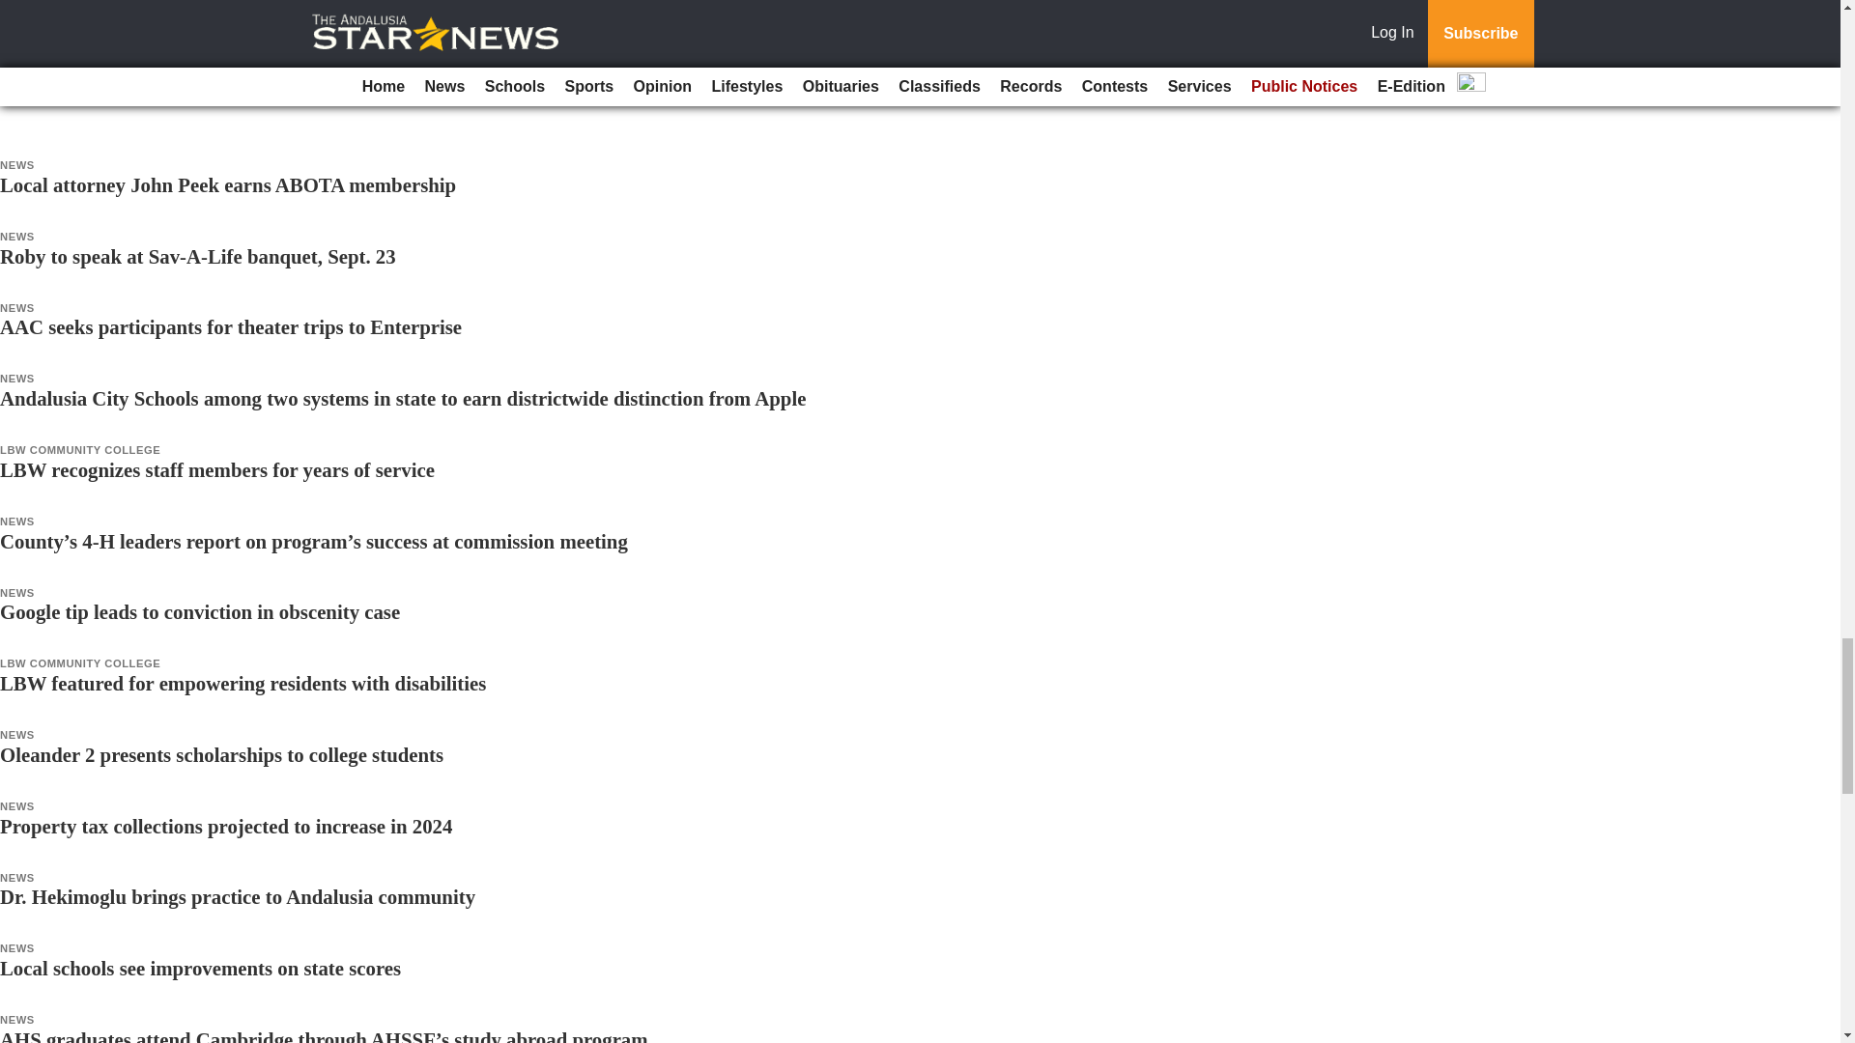 The height and width of the screenshot is (1043, 1855). I want to click on Property tax collections projected to increase in 2024, so click(226, 826).